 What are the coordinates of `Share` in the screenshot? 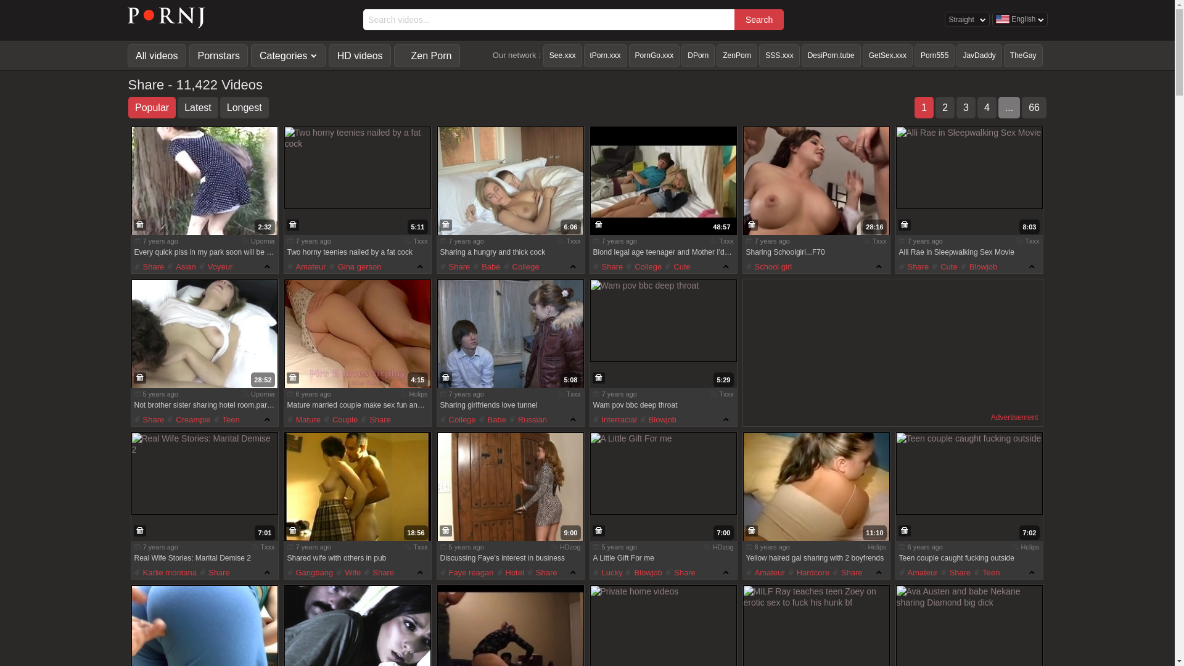 It's located at (149, 267).